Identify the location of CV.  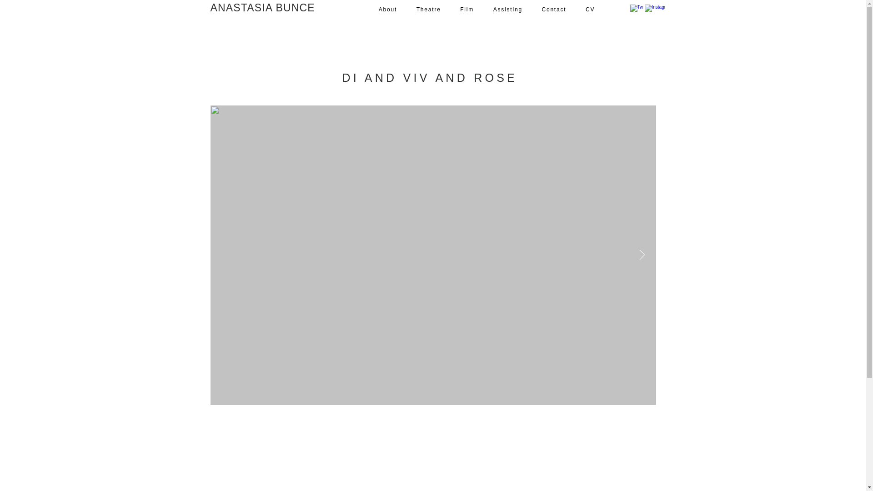
(590, 10).